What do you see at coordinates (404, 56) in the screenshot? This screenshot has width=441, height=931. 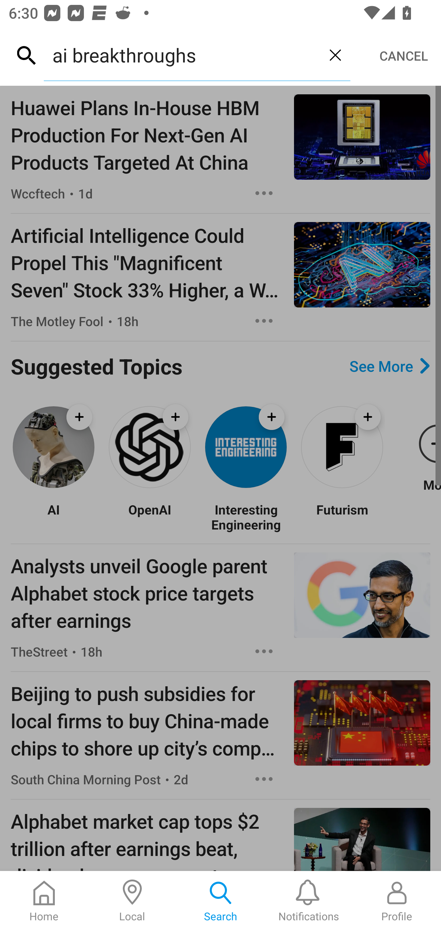 I see `CANCEL` at bounding box center [404, 56].